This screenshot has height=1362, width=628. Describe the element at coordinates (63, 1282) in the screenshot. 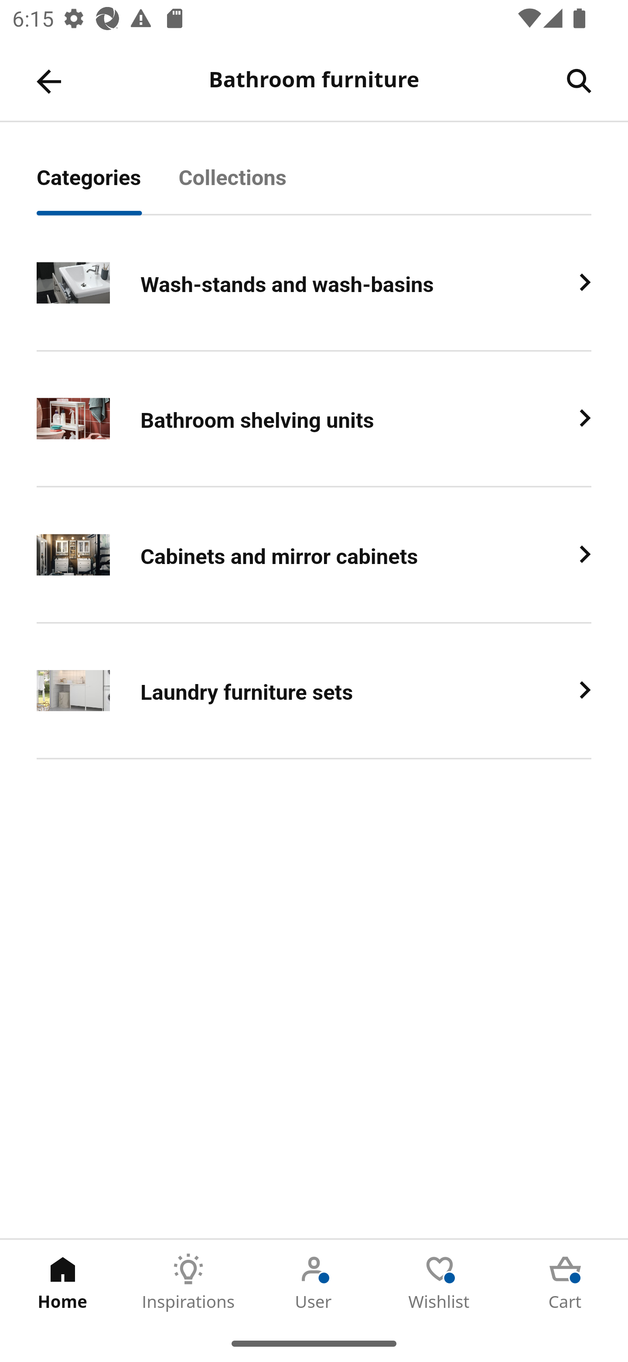

I see `Home
Tab 1 of 5` at that location.